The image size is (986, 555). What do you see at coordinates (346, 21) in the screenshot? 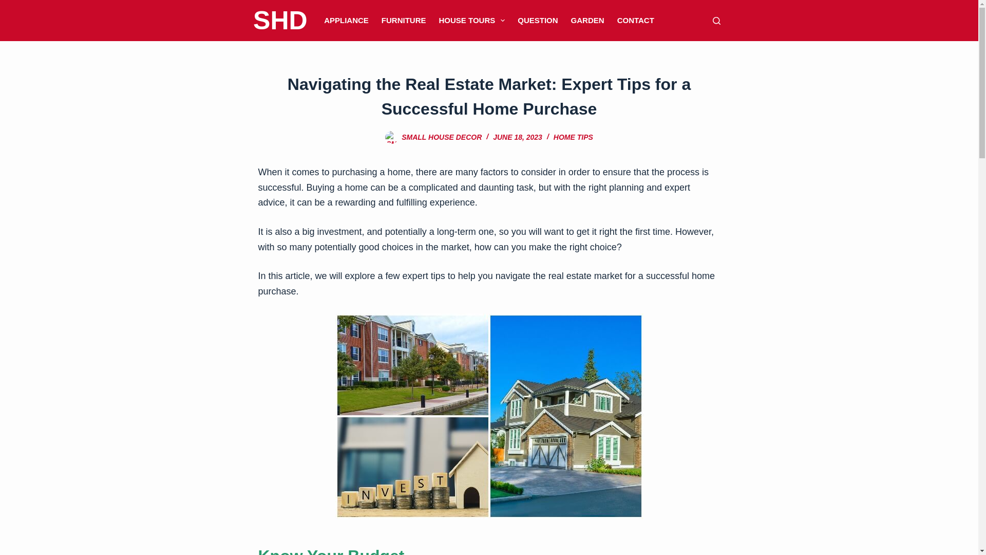
I see `APPLIANCE` at bounding box center [346, 21].